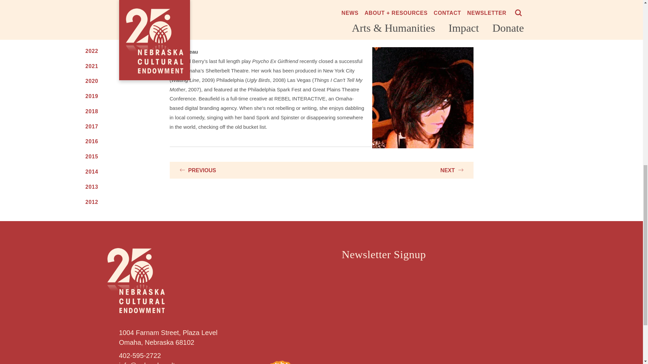 Image resolution: width=648 pixels, height=364 pixels. I want to click on 2023, so click(113, 36).